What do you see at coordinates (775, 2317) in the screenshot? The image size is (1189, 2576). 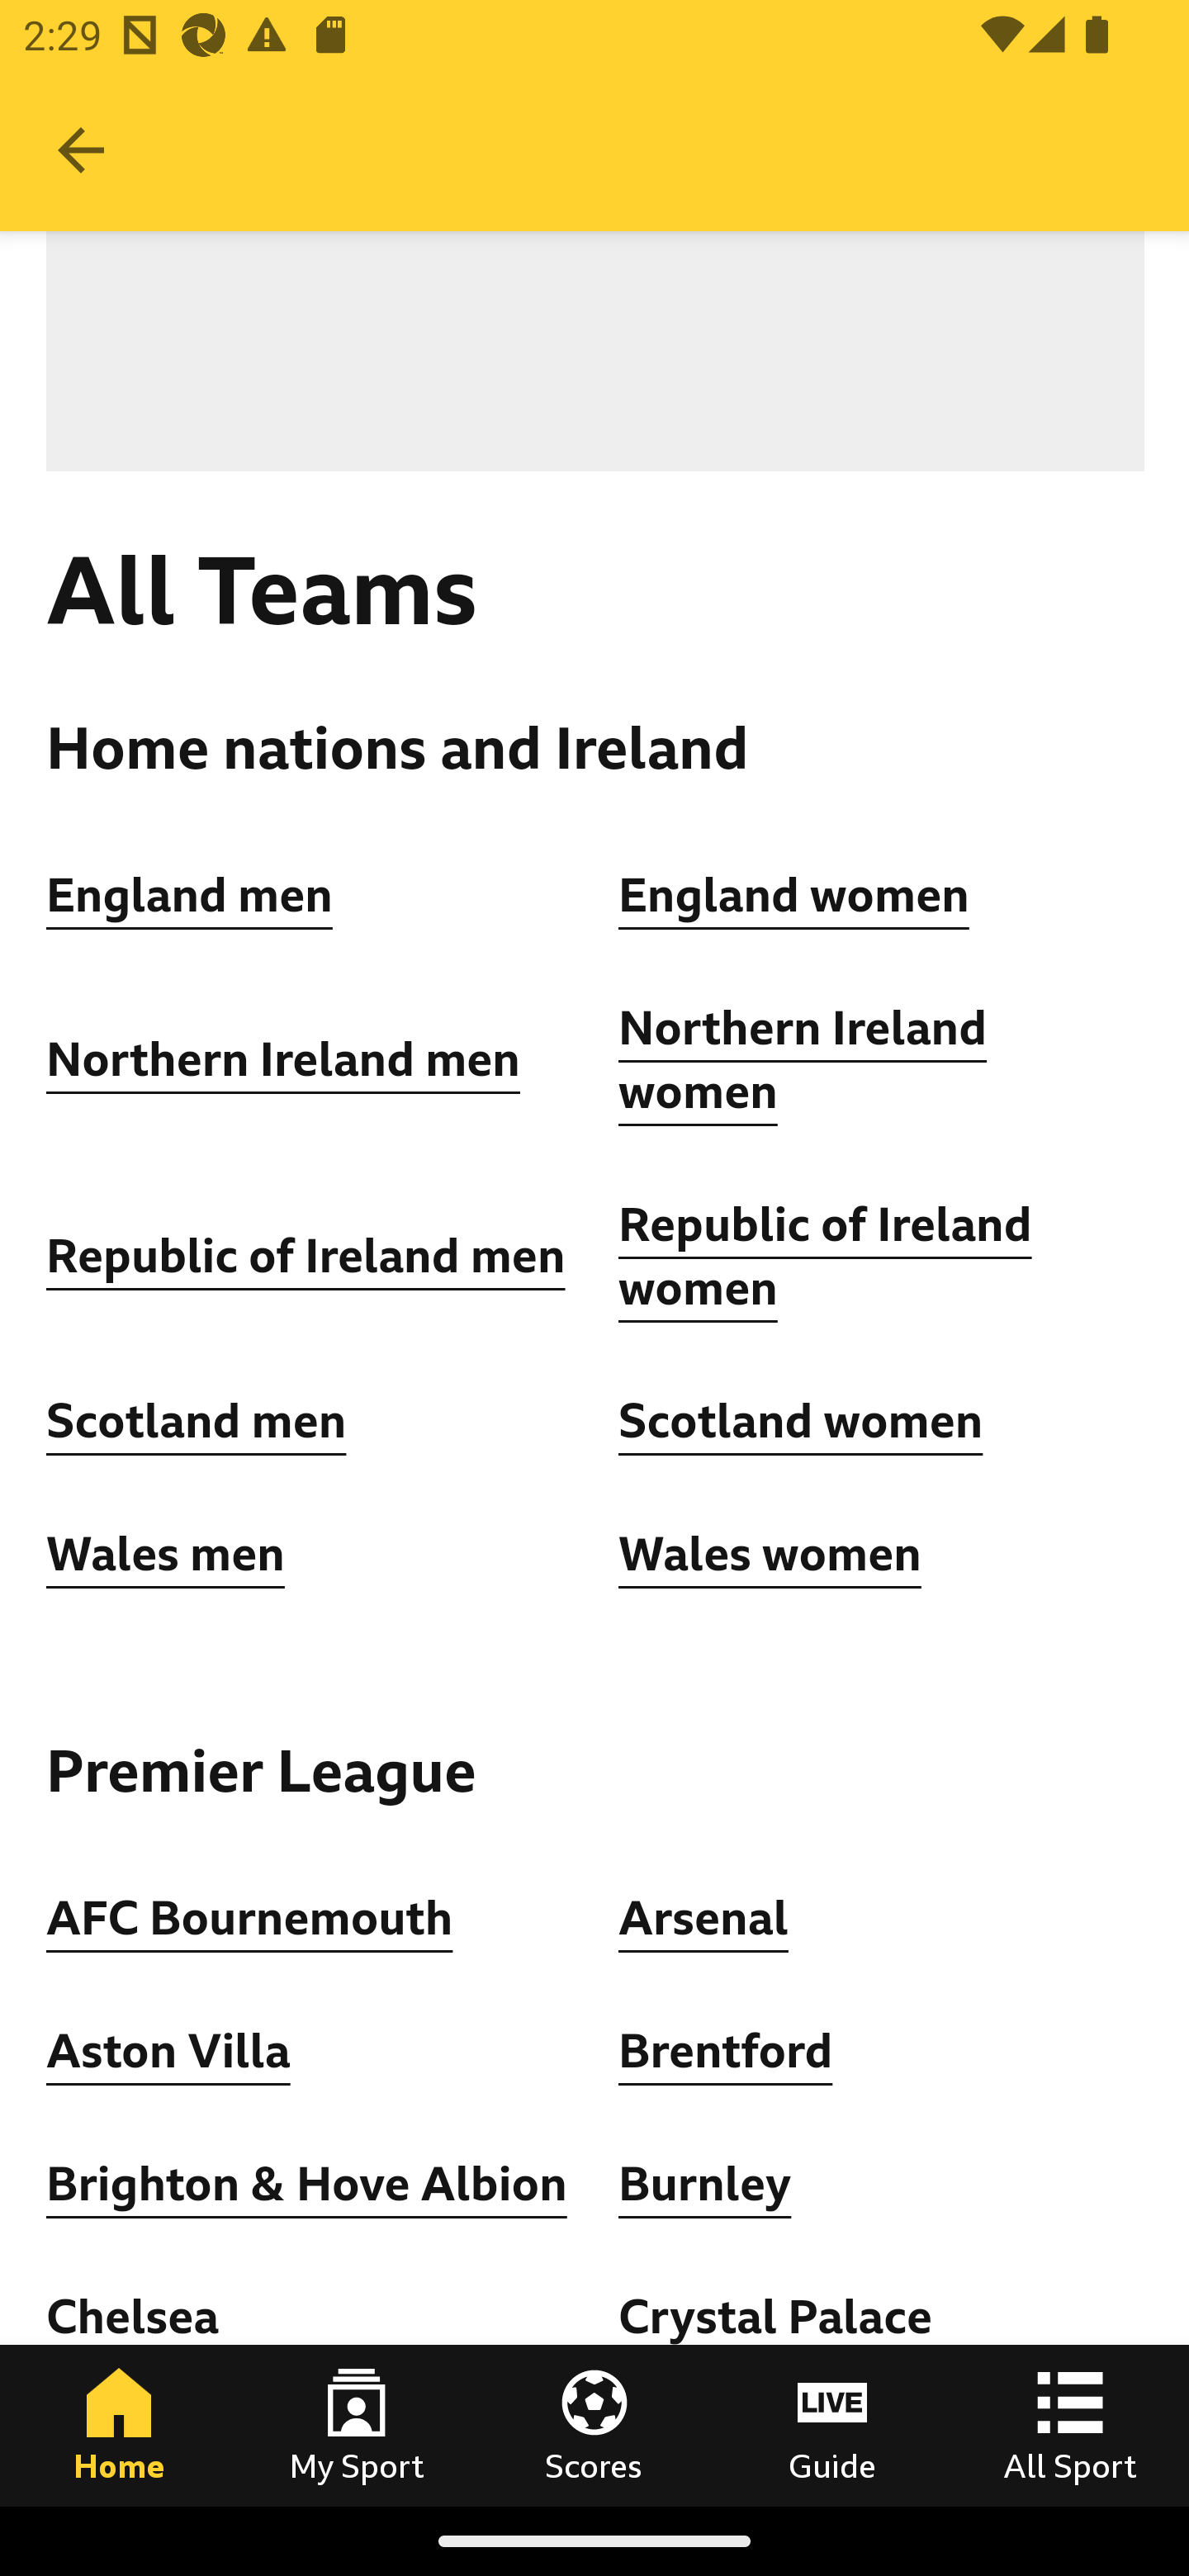 I see `Crystal Palace` at bounding box center [775, 2317].